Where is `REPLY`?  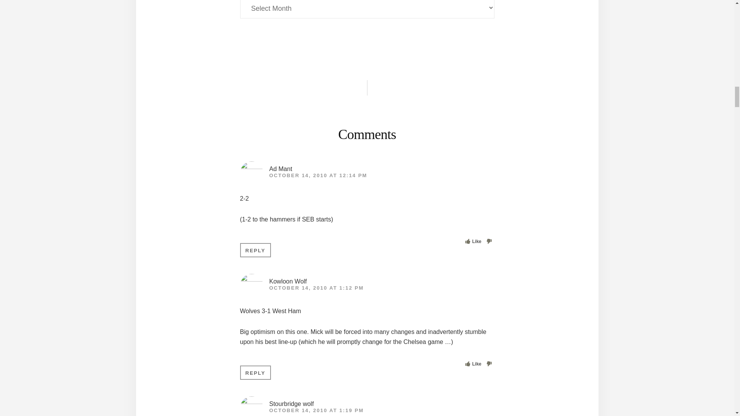
REPLY is located at coordinates (255, 250).